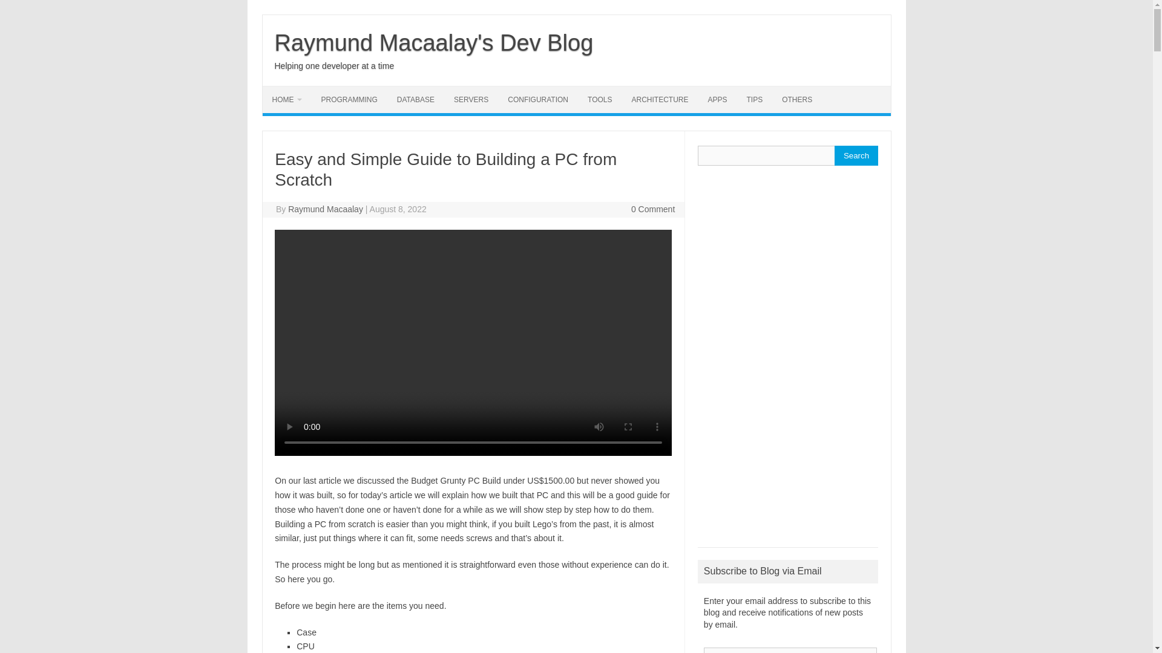 Image resolution: width=1162 pixels, height=653 pixels. I want to click on OTHERS, so click(796, 99).